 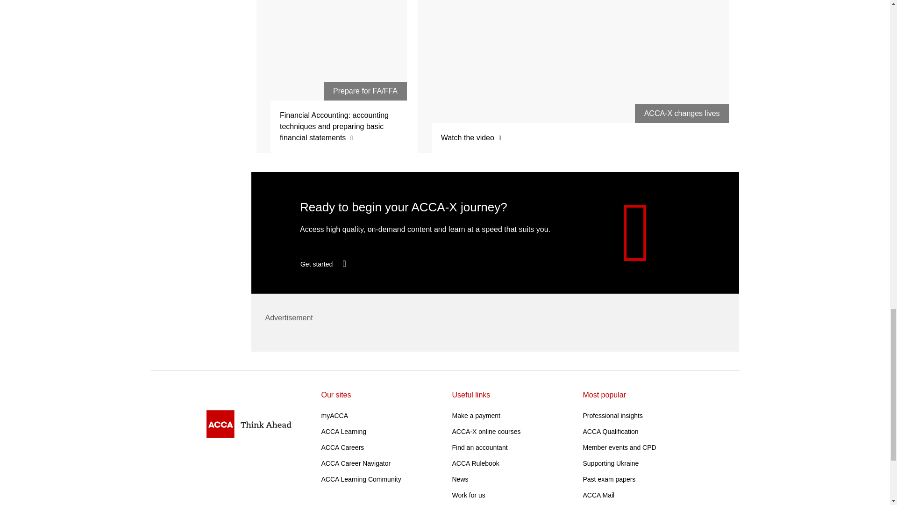 I want to click on Find an accountant, so click(x=479, y=447).